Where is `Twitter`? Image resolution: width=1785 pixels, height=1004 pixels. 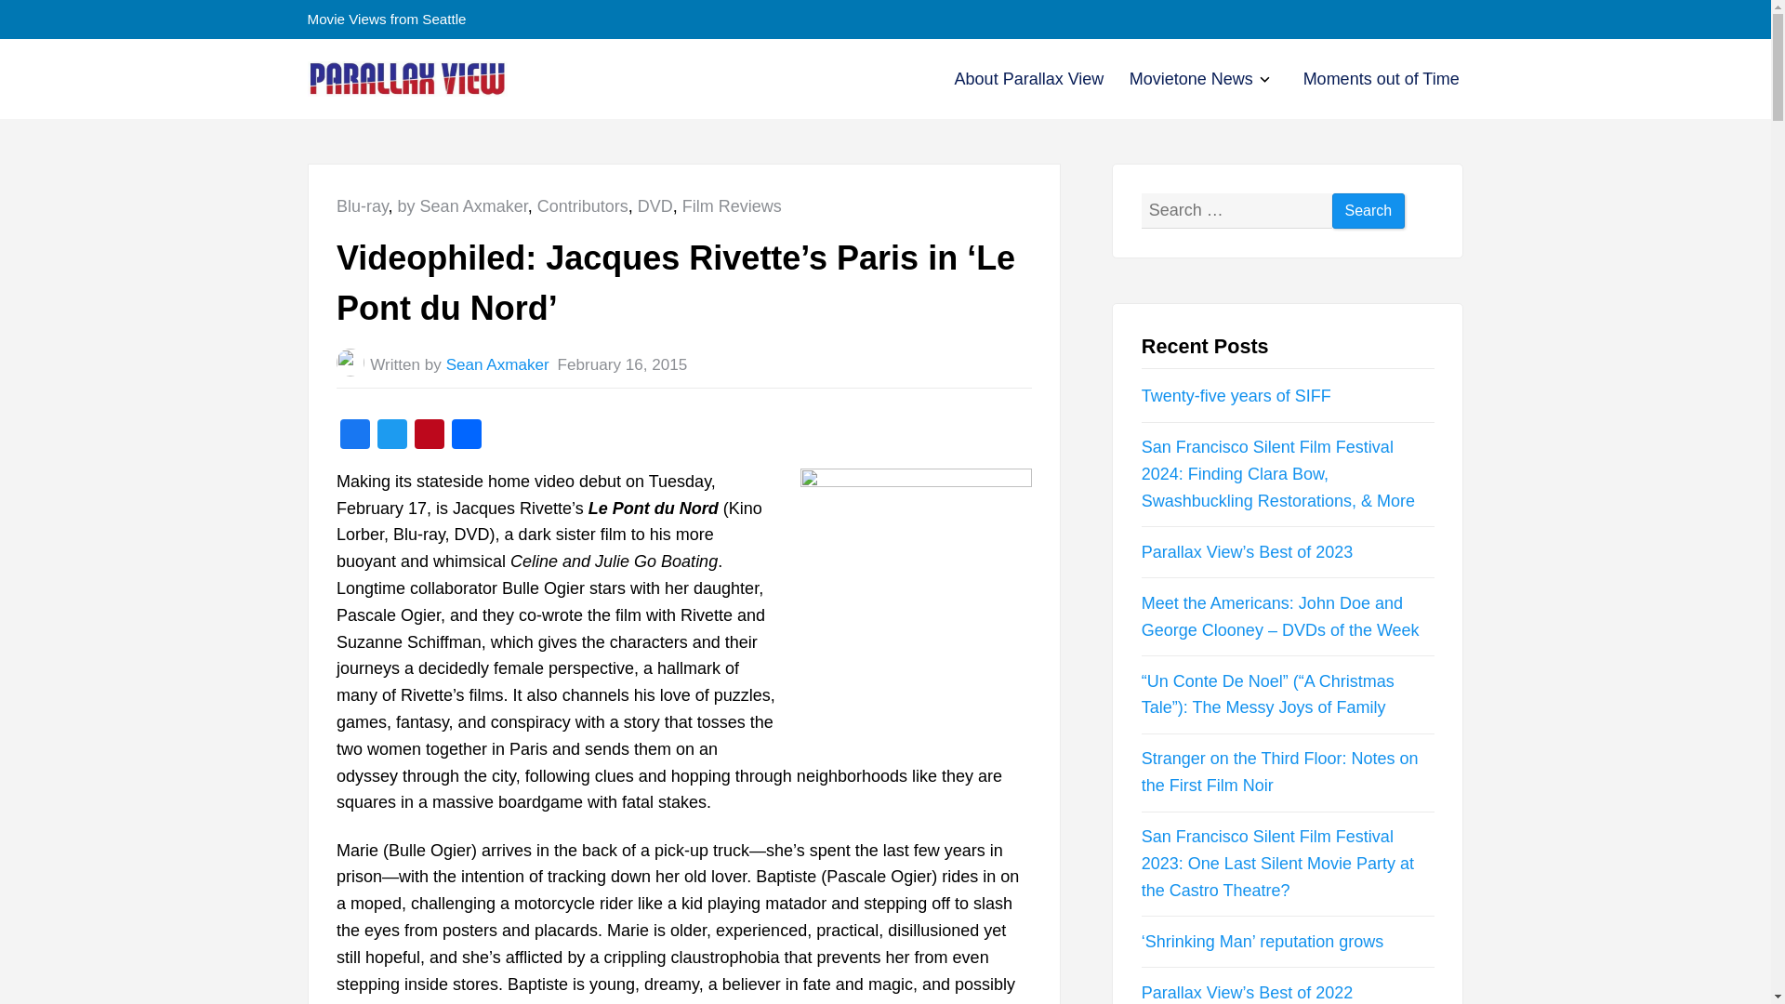 Twitter is located at coordinates (391, 437).